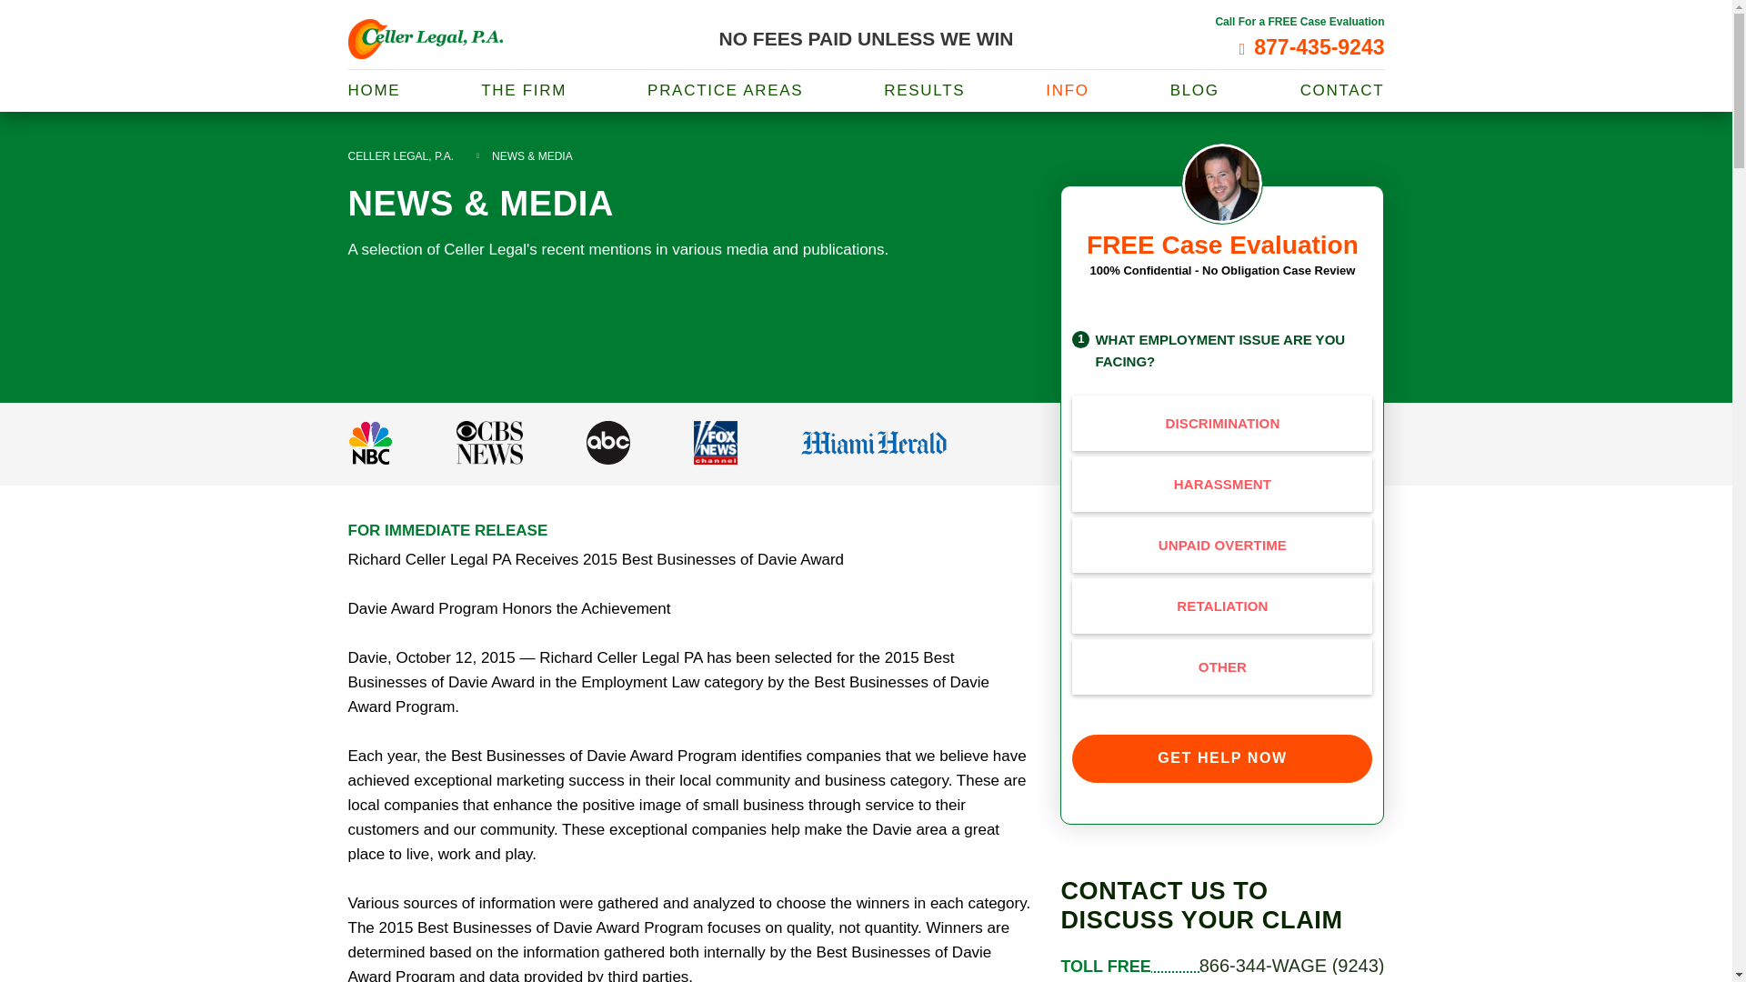 The image size is (1746, 982). I want to click on HOME, so click(373, 90).